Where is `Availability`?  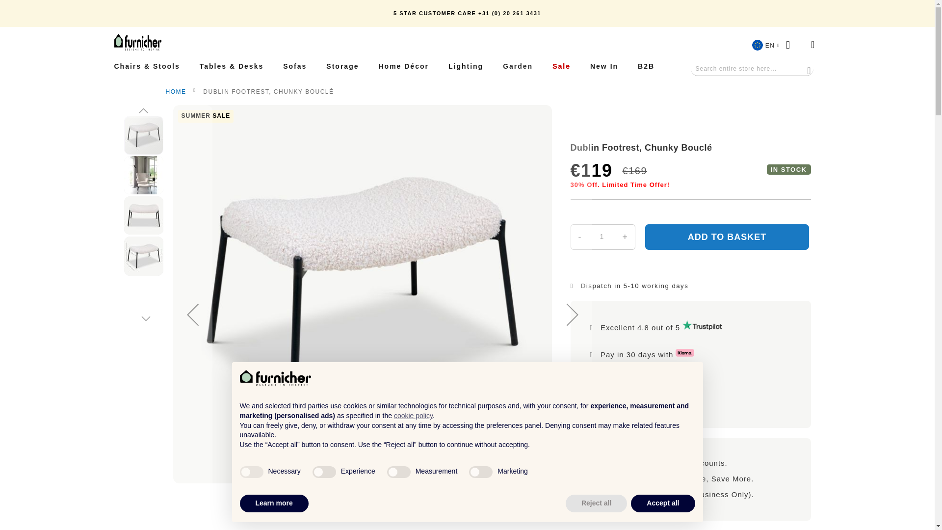 Availability is located at coordinates (789, 170).